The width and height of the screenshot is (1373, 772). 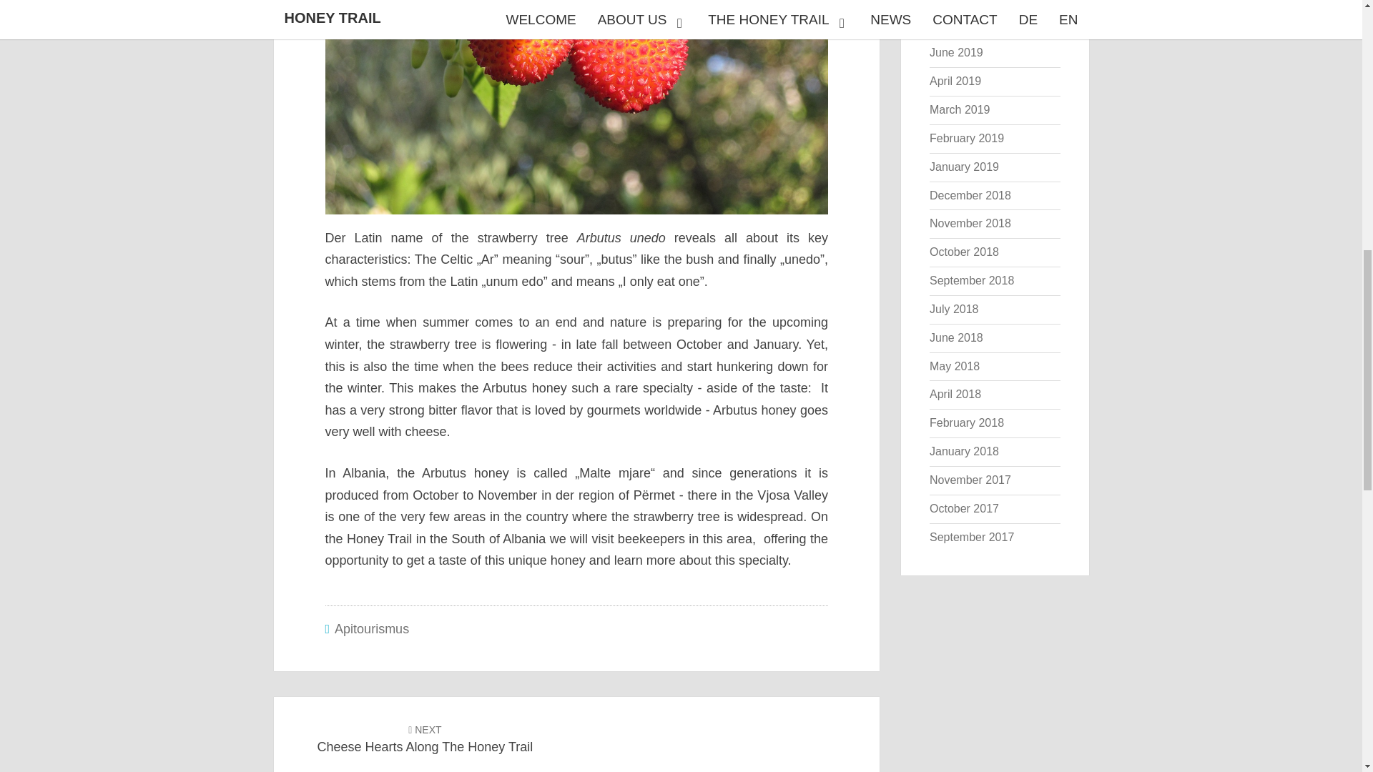 What do you see at coordinates (955, 52) in the screenshot?
I see `June 2019` at bounding box center [955, 52].